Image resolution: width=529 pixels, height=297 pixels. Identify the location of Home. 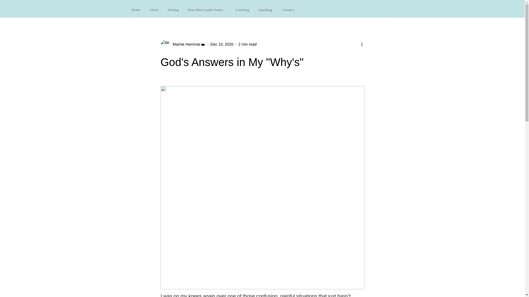
(136, 10).